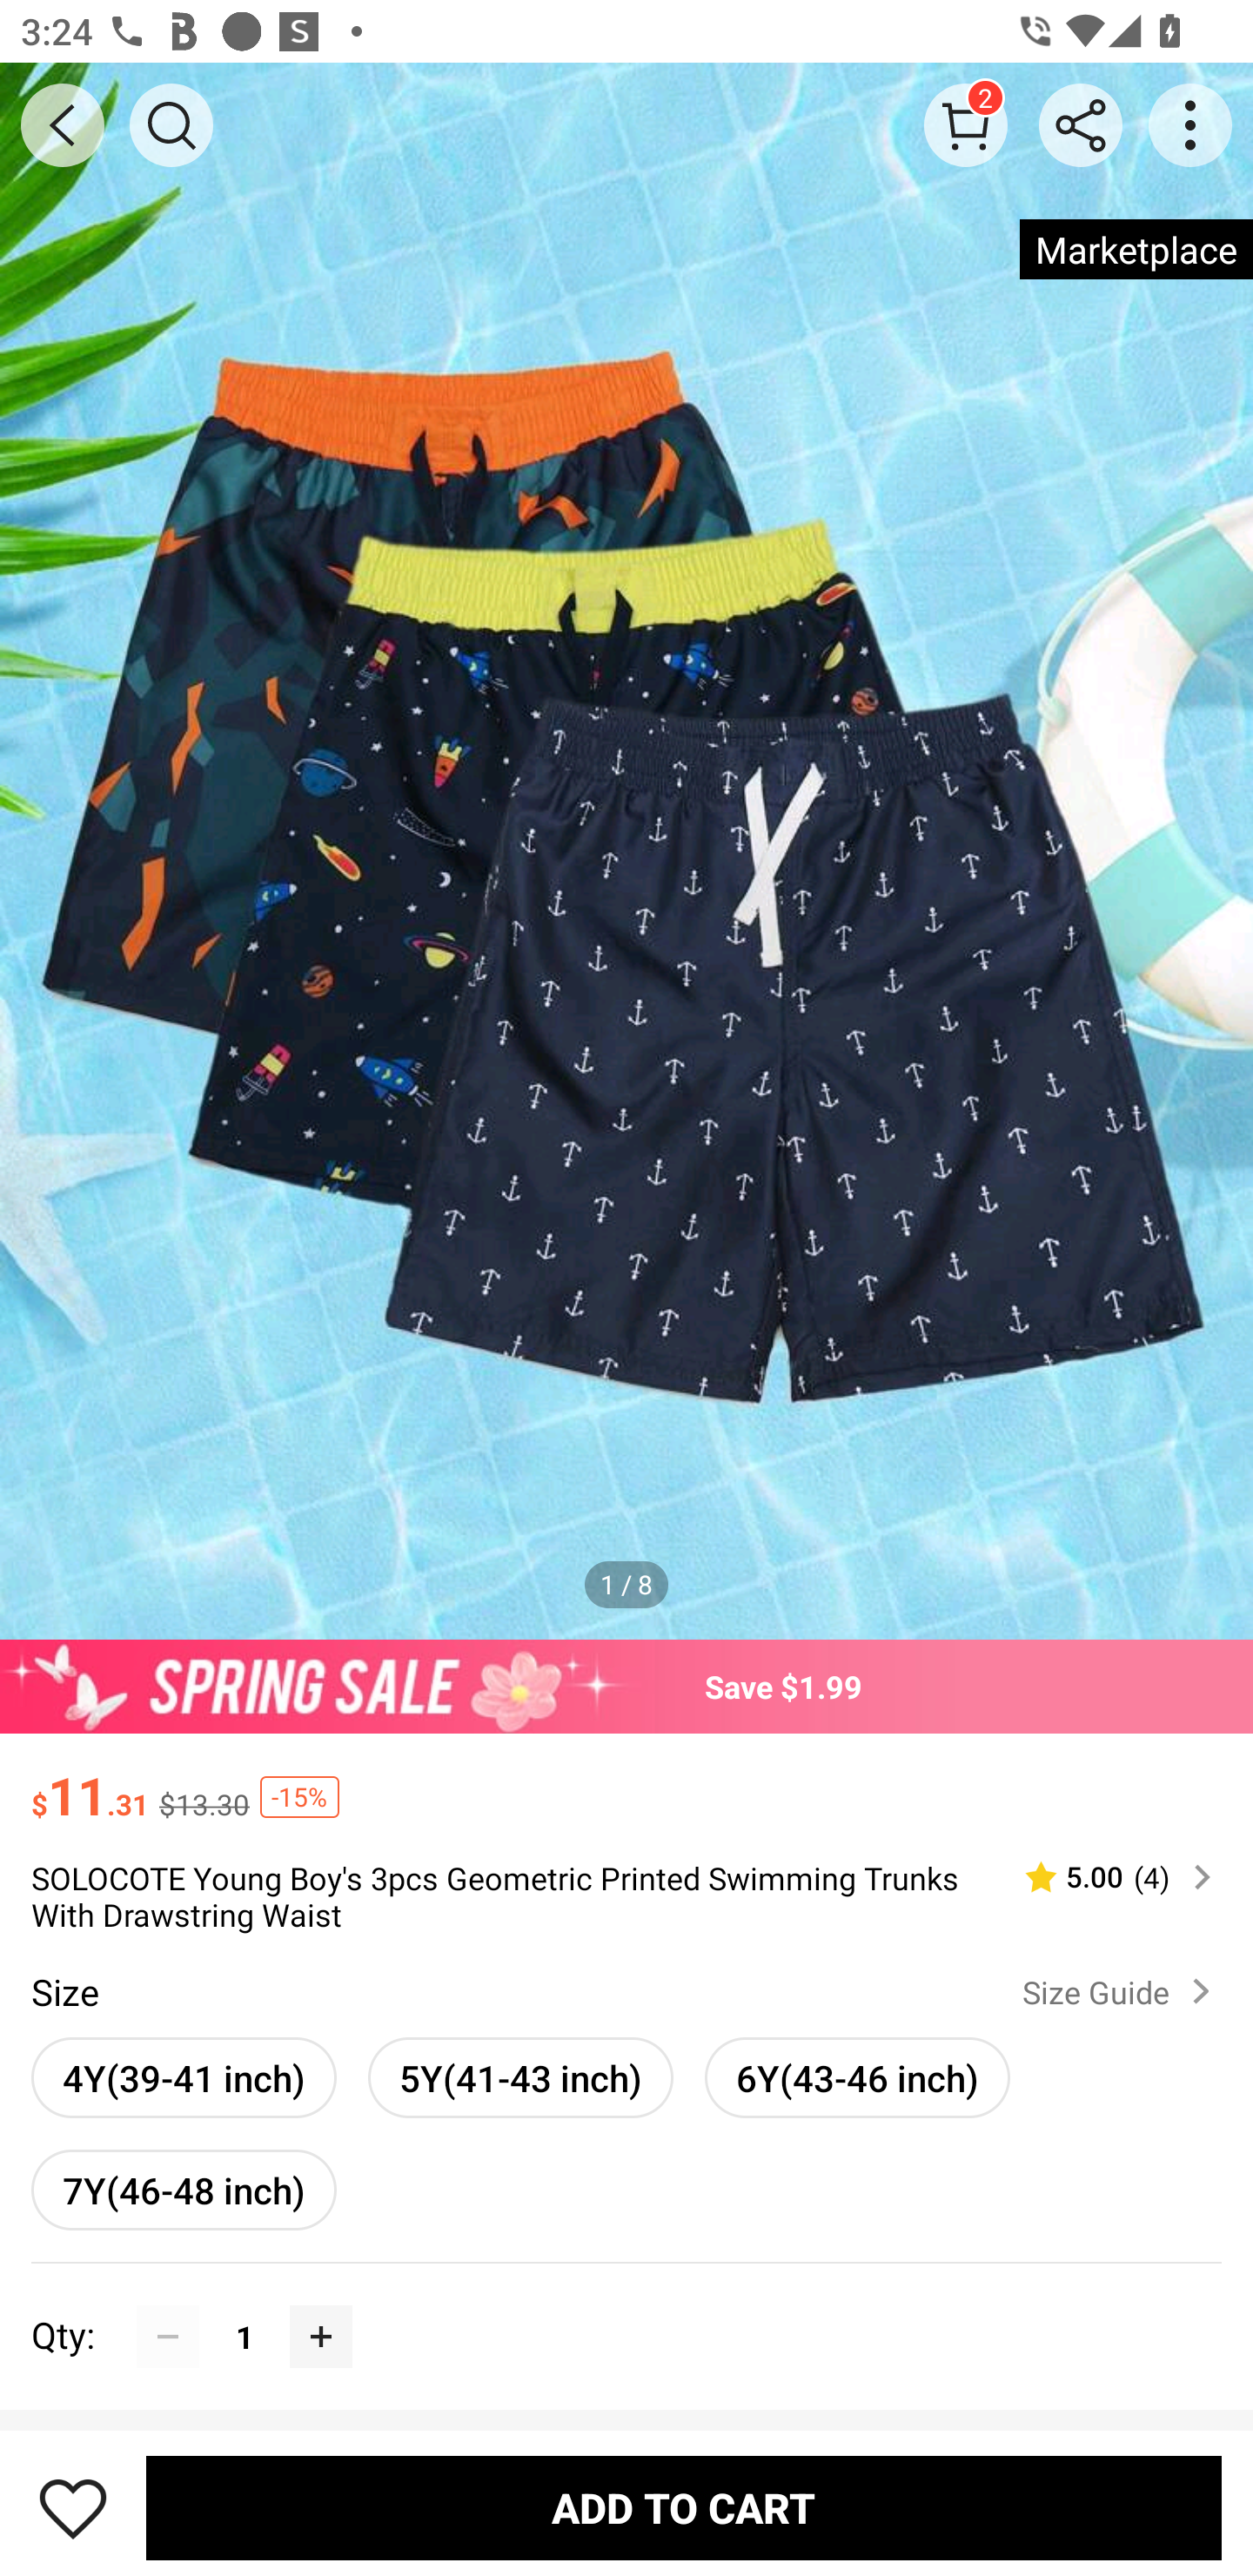 This screenshot has height=2576, width=1253. What do you see at coordinates (64, 1992) in the screenshot?
I see `Size` at bounding box center [64, 1992].